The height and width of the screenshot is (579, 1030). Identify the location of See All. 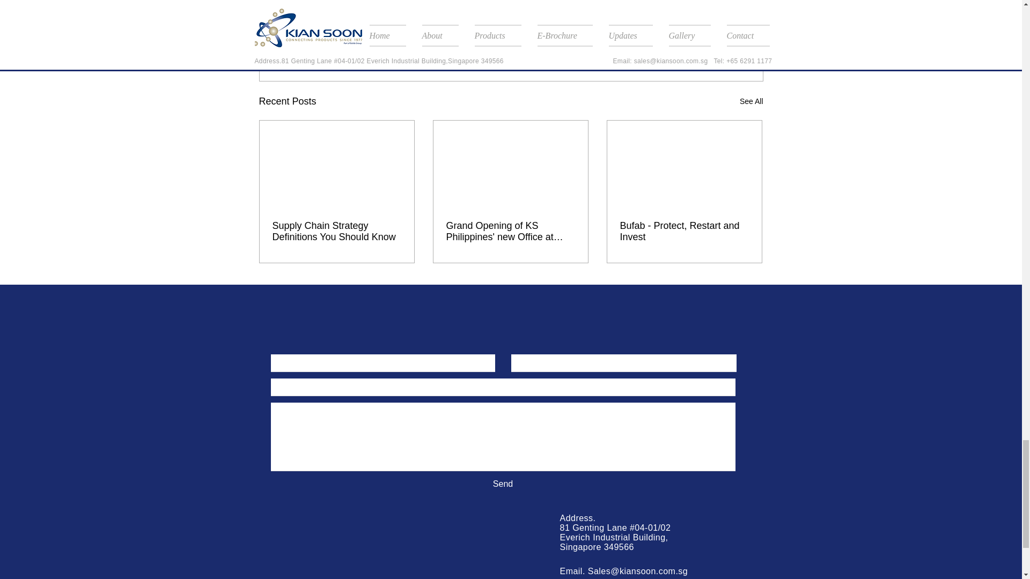
(751, 101).